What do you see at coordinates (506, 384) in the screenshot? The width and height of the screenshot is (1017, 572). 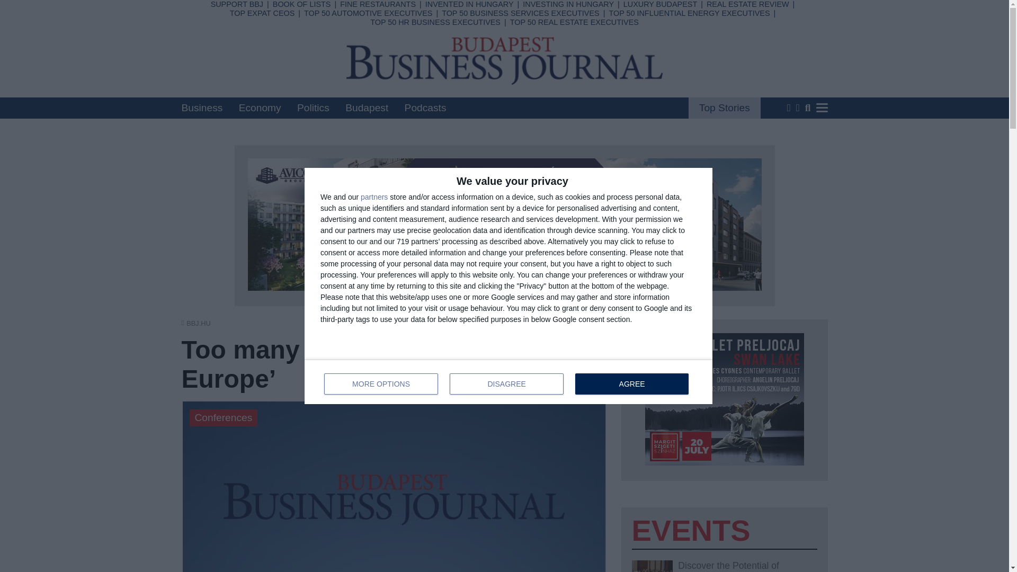 I see `DISAGREE` at bounding box center [506, 384].